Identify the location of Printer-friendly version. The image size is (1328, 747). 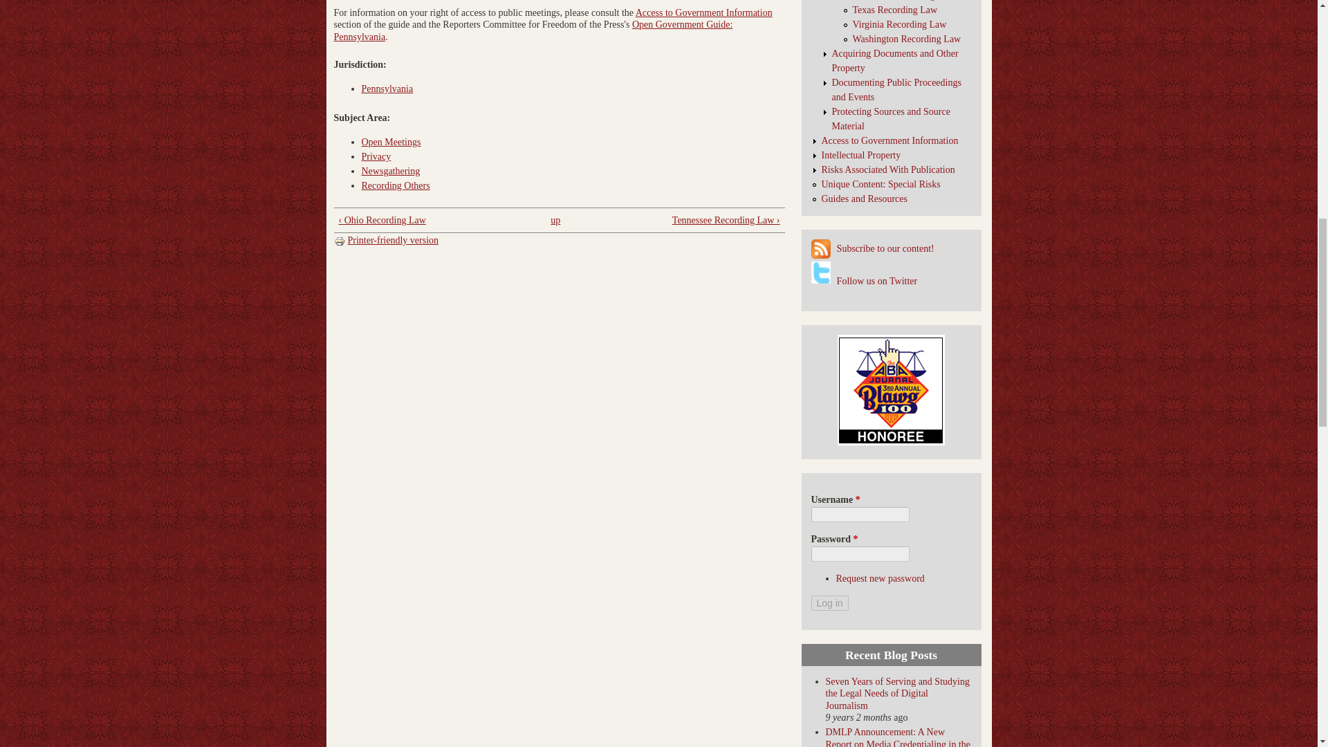
(385, 241).